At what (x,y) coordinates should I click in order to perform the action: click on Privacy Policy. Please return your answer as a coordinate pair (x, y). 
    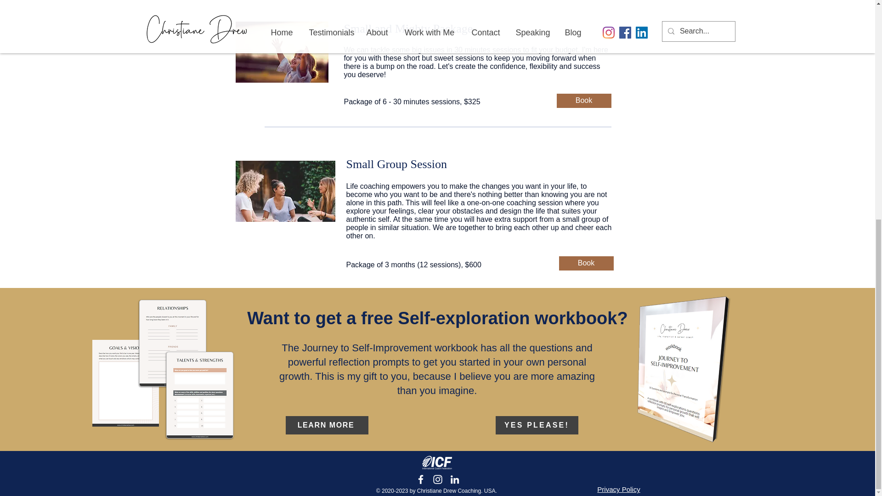
    Looking at the image, I should click on (618, 489).